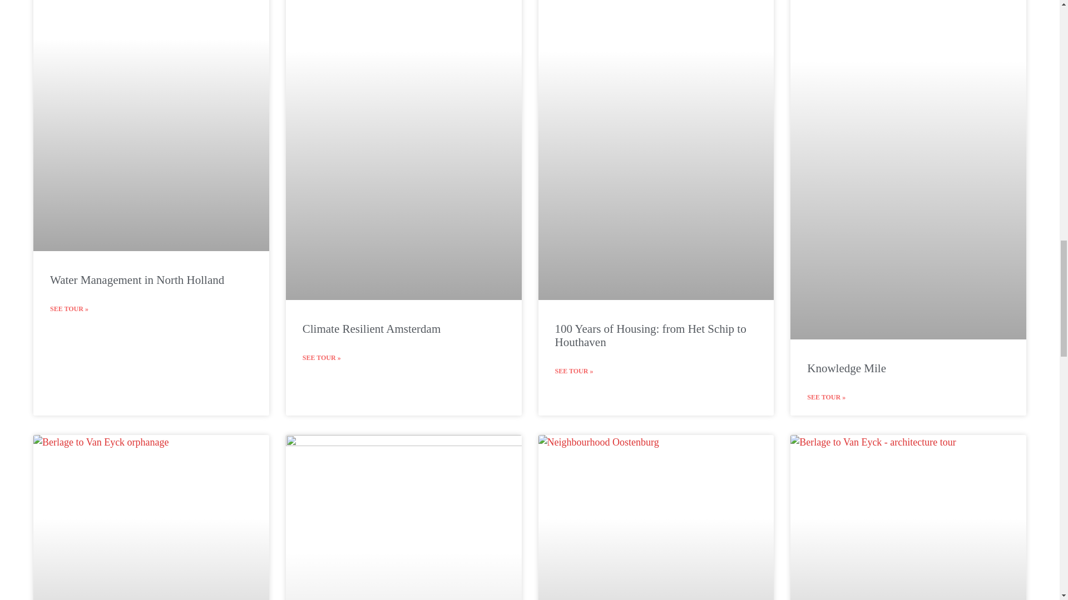 This screenshot has width=1068, height=600. I want to click on Climate Resilient Amsterdam , so click(373, 328).